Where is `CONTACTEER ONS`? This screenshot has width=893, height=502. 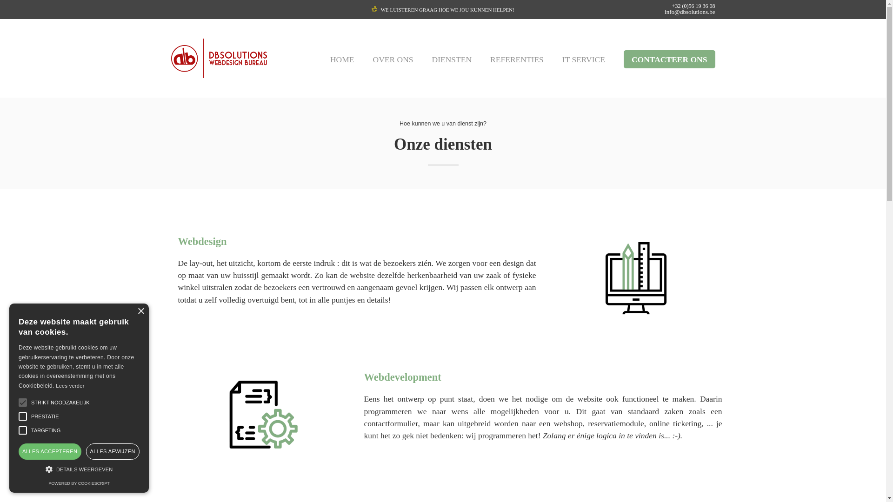 CONTACTEER ONS is located at coordinates (670, 59).